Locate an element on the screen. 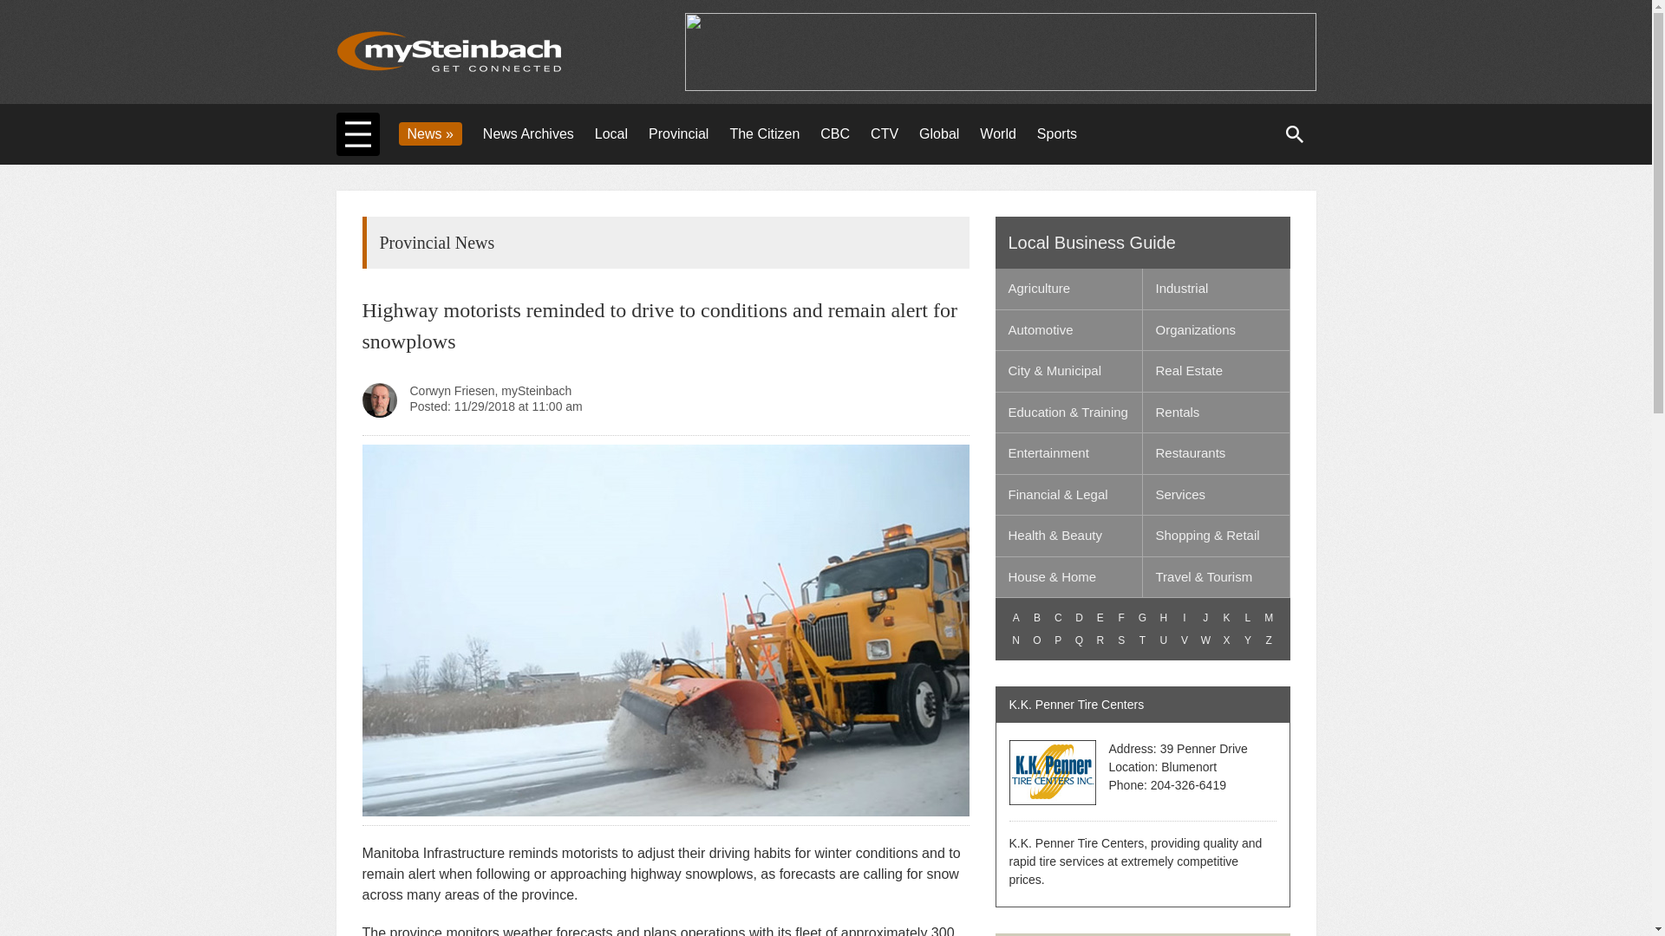  Agriculture is located at coordinates (1068, 289).